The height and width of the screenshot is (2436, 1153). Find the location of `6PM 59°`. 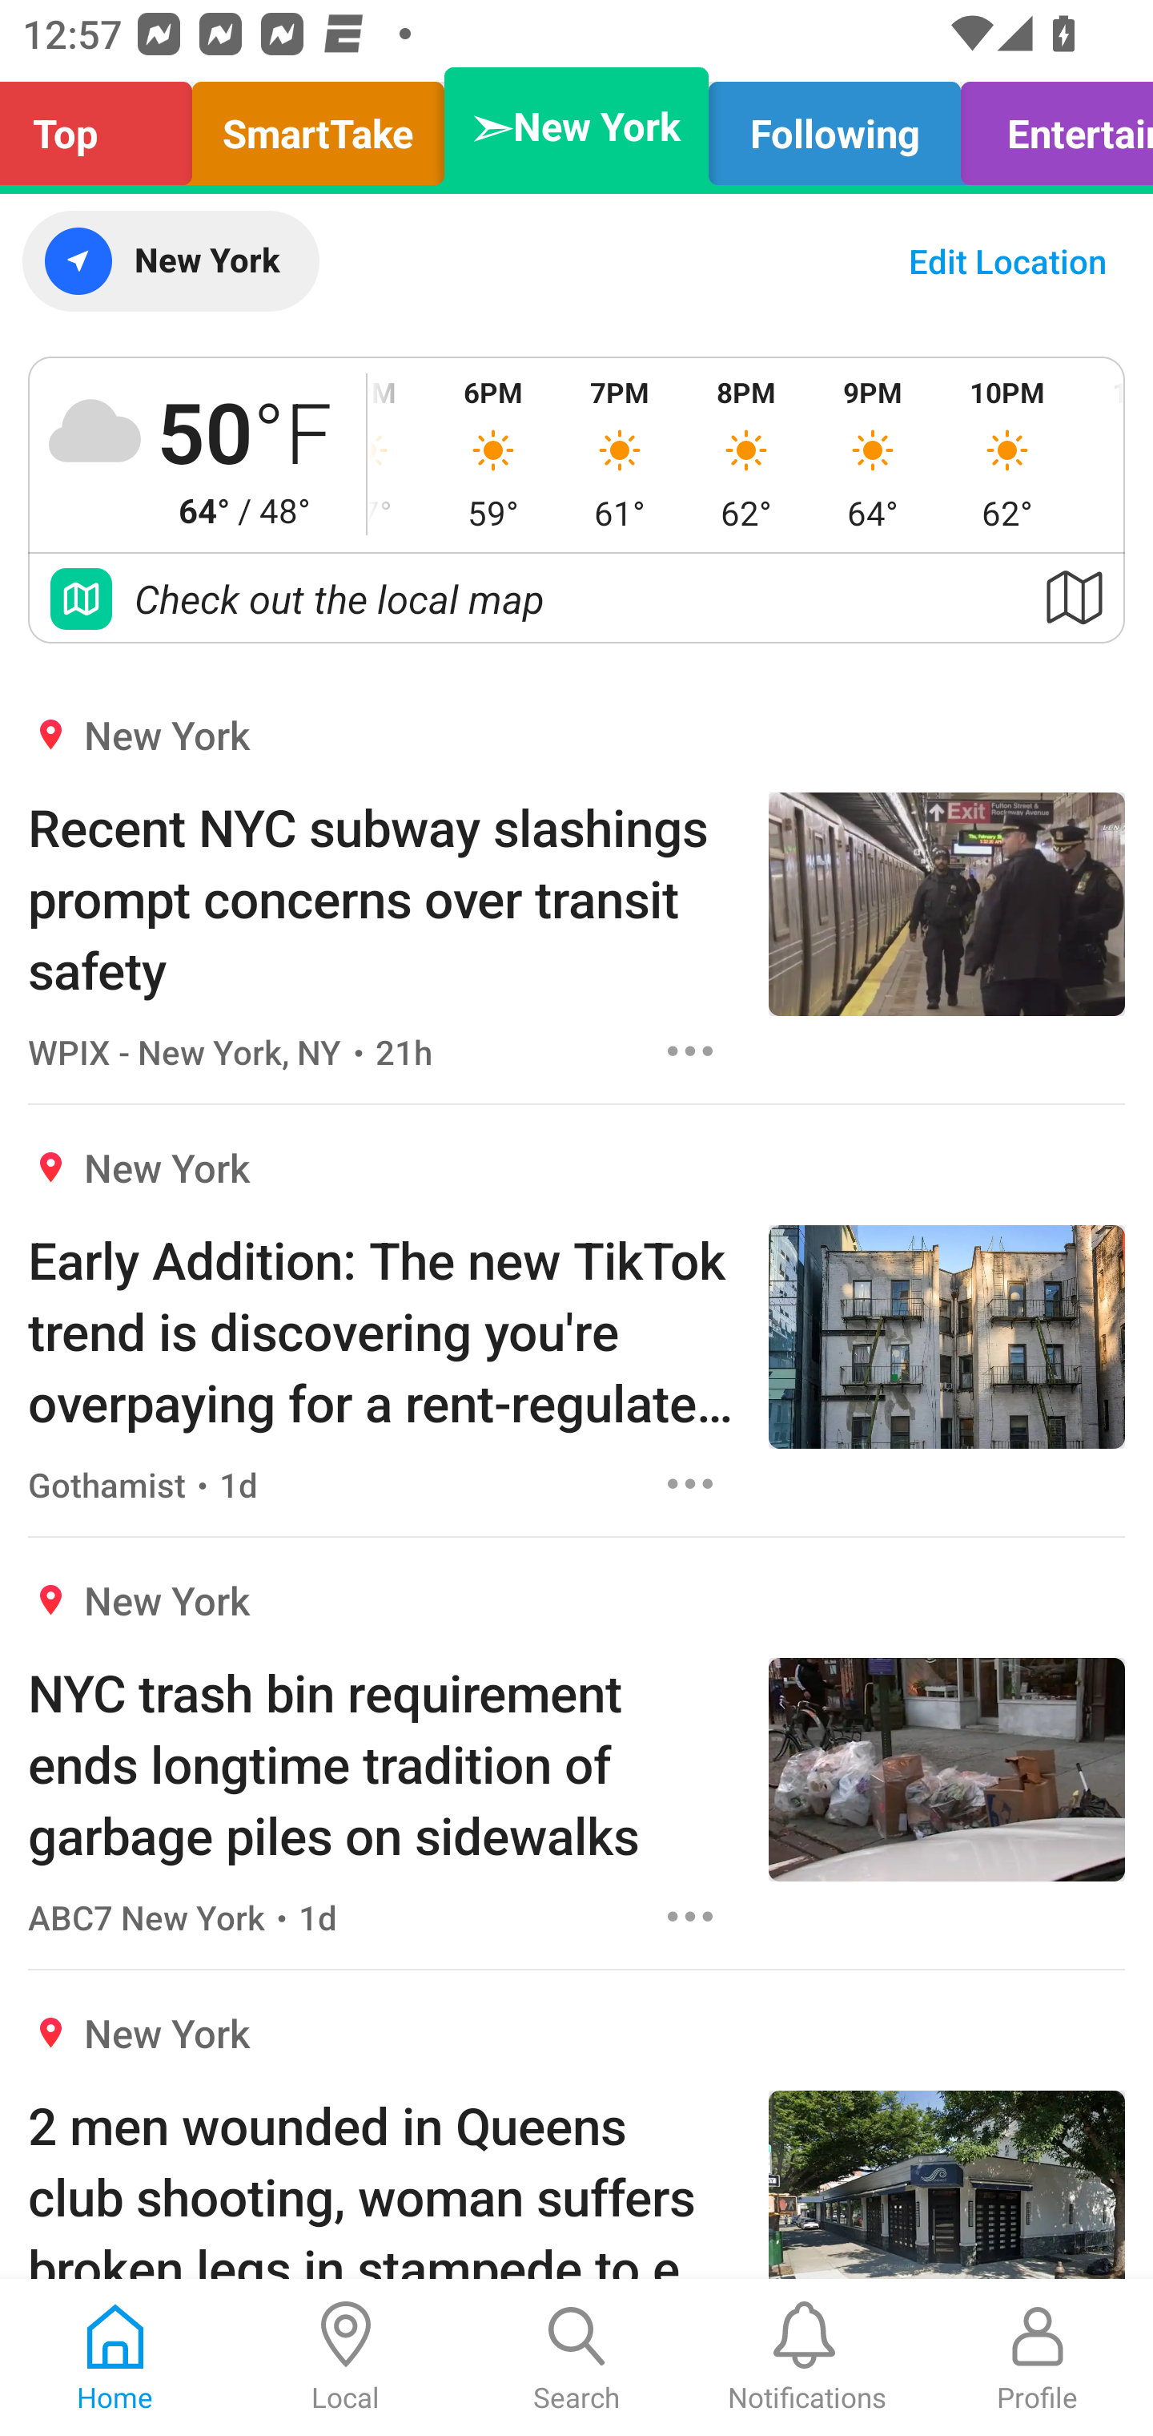

6PM 59° is located at coordinates (493, 454).